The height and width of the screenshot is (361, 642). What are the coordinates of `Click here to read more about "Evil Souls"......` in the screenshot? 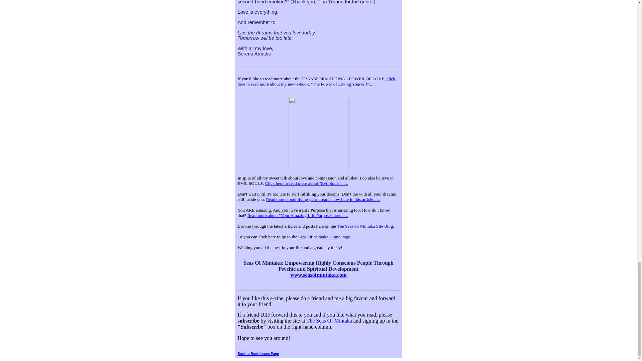 It's located at (306, 183).